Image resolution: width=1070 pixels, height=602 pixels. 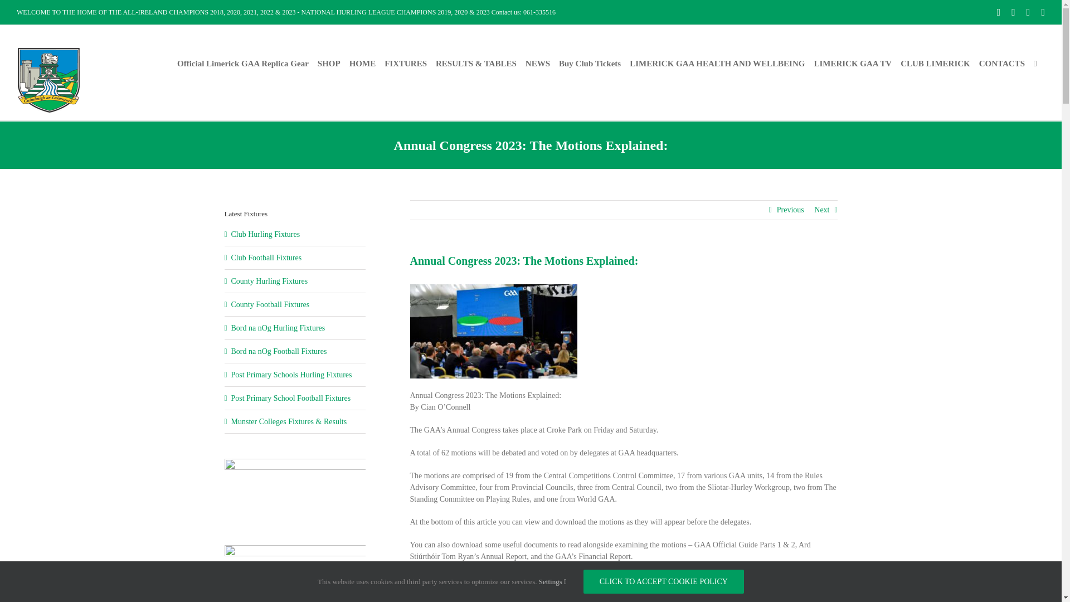 I want to click on YouTube, so click(x=1043, y=12).